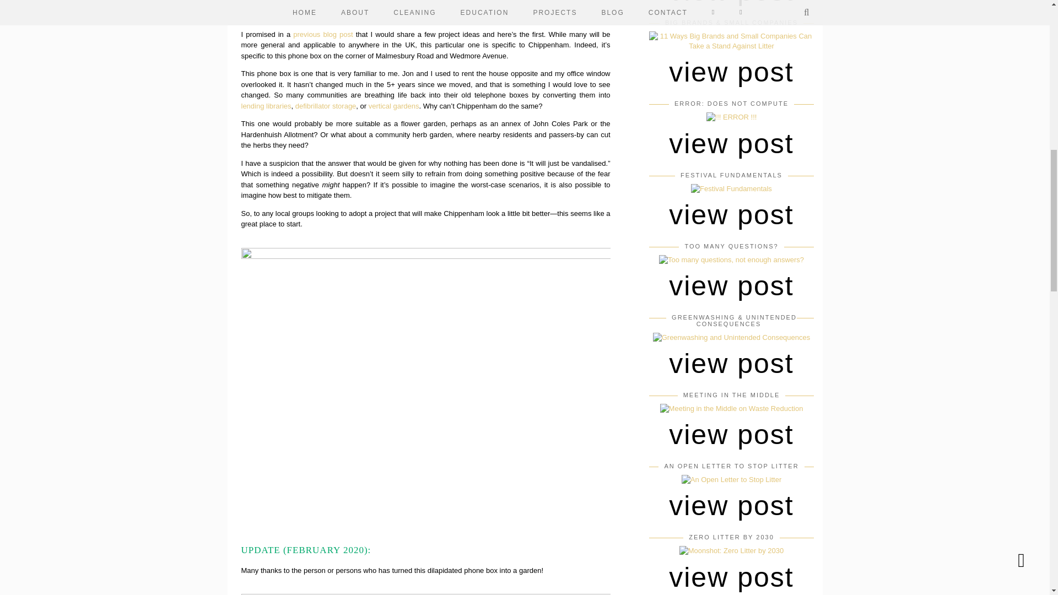 The height and width of the screenshot is (595, 1058). I want to click on previous blog post, so click(322, 34).